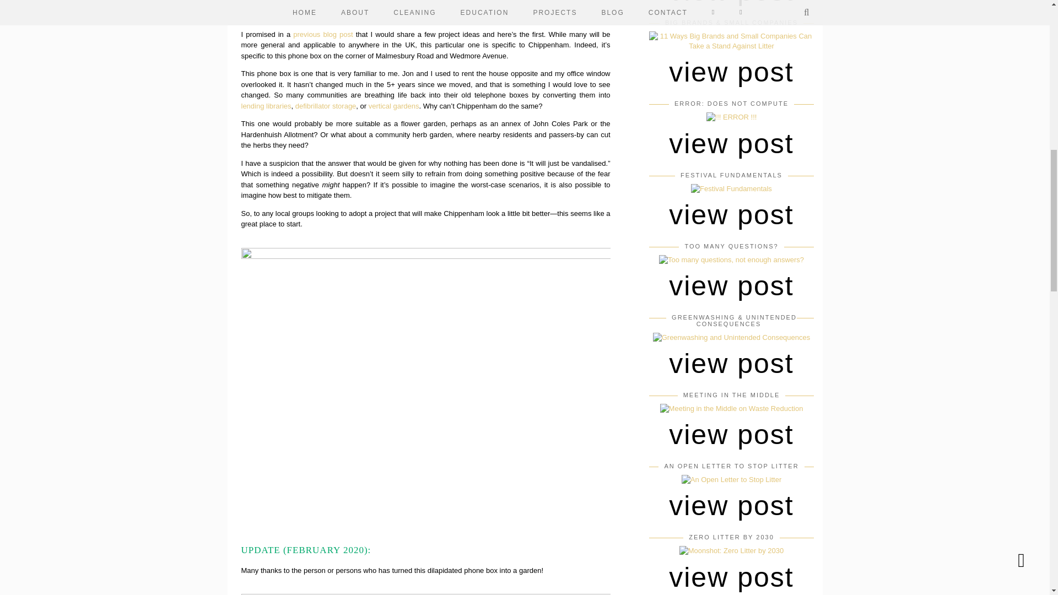 The height and width of the screenshot is (595, 1058). I want to click on previous blog post, so click(322, 34).